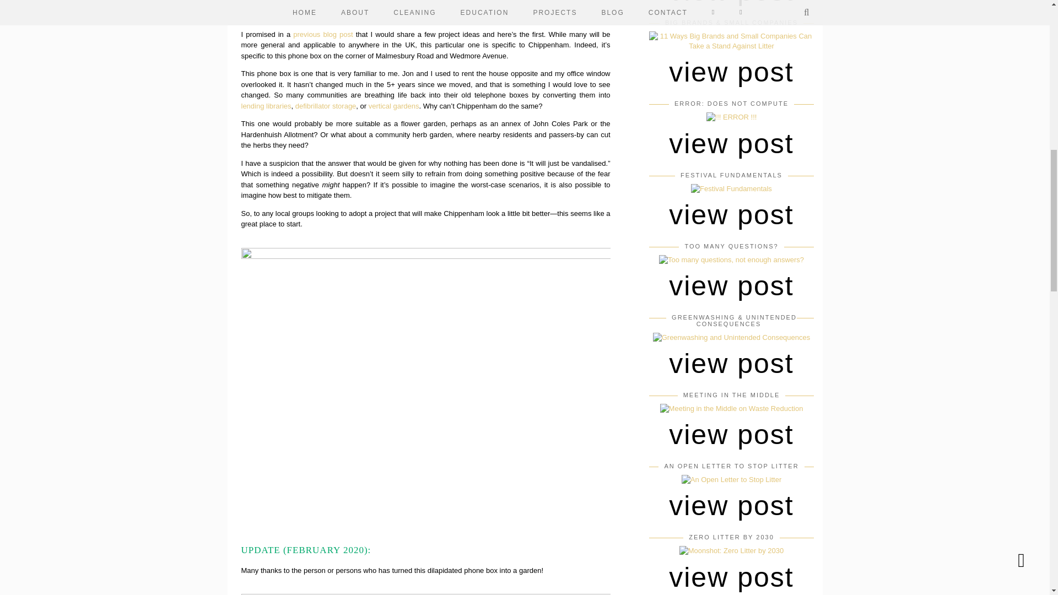 The height and width of the screenshot is (595, 1058). I want to click on previous blog post, so click(322, 34).